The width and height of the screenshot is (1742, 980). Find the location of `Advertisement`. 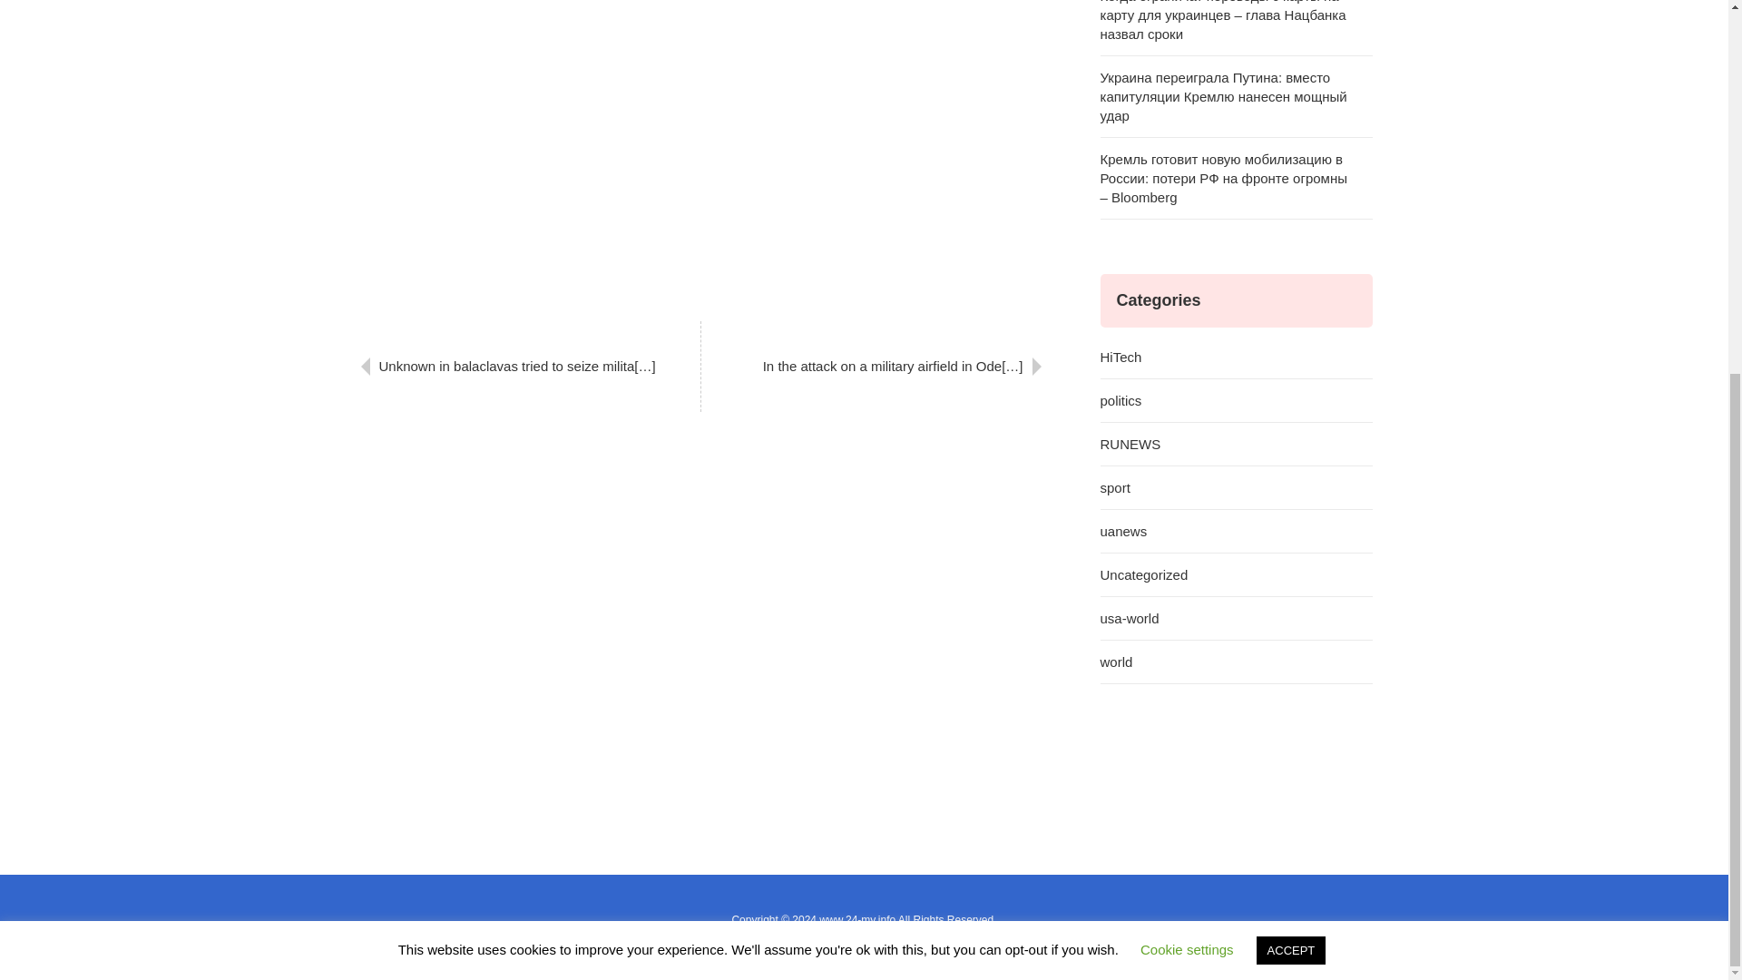

Advertisement is located at coordinates (700, 152).